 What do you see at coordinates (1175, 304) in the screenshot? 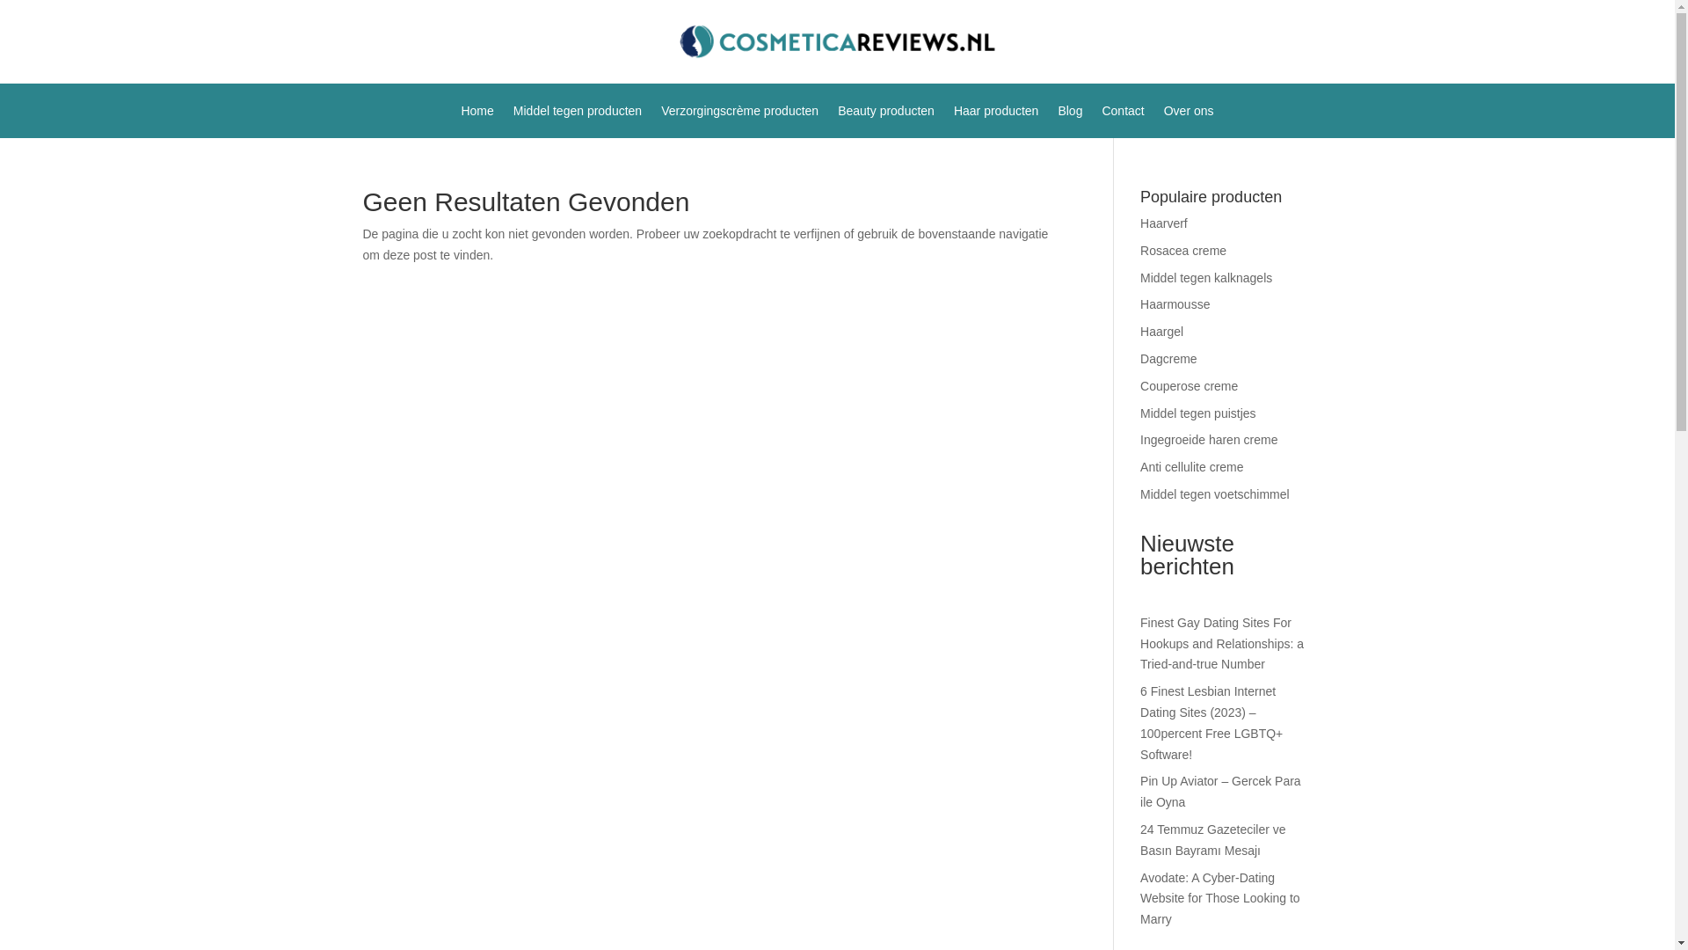
I see `Haarmousse` at bounding box center [1175, 304].